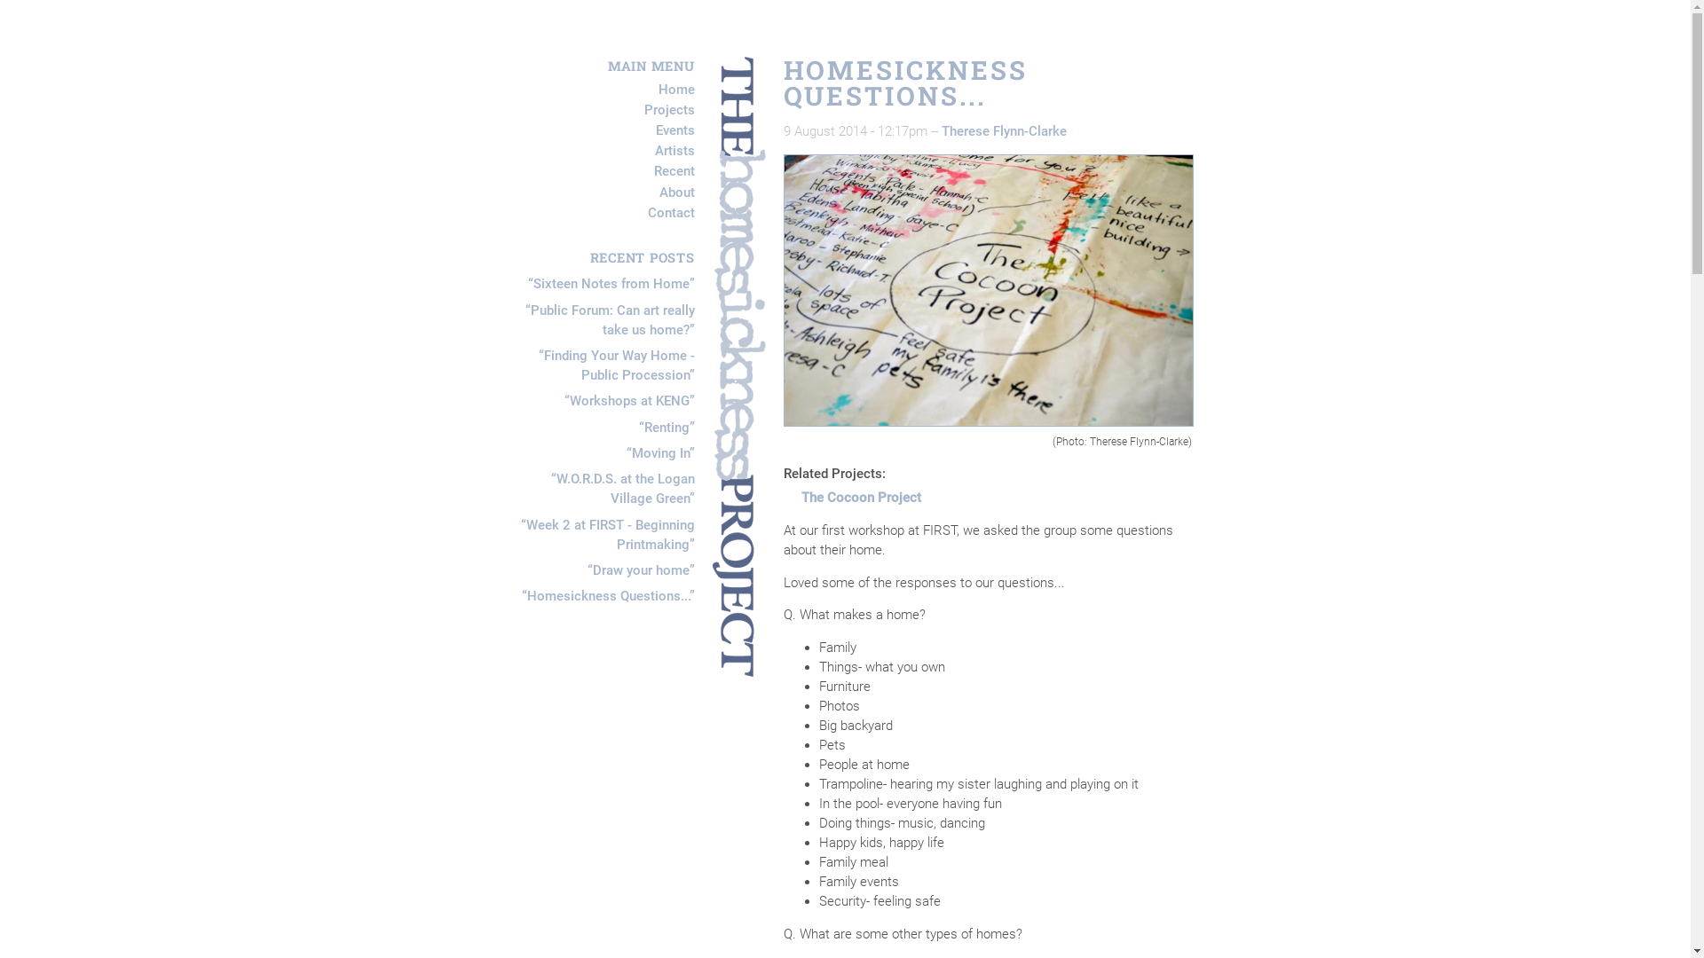 Image resolution: width=1704 pixels, height=958 pixels. Describe the element at coordinates (641, 570) in the screenshot. I see `Draw your home` at that location.